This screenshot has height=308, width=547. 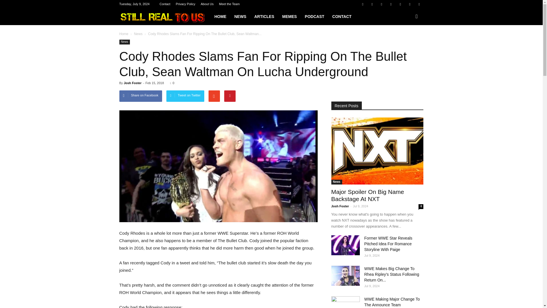 What do you see at coordinates (240, 17) in the screenshot?
I see `NEWS` at bounding box center [240, 17].